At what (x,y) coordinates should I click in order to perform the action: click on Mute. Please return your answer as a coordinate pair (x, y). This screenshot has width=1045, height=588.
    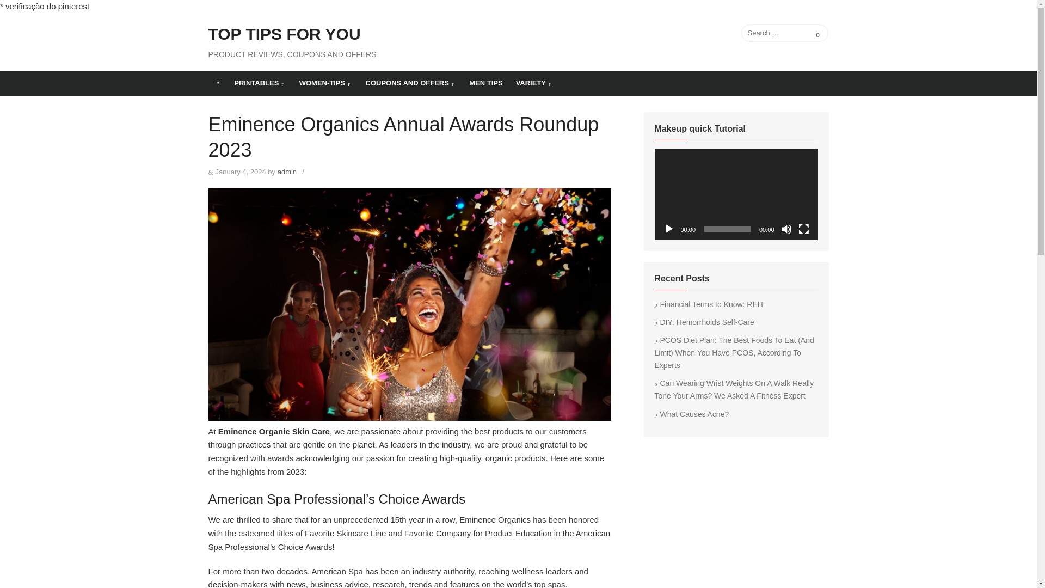
    Looking at the image, I should click on (786, 229).